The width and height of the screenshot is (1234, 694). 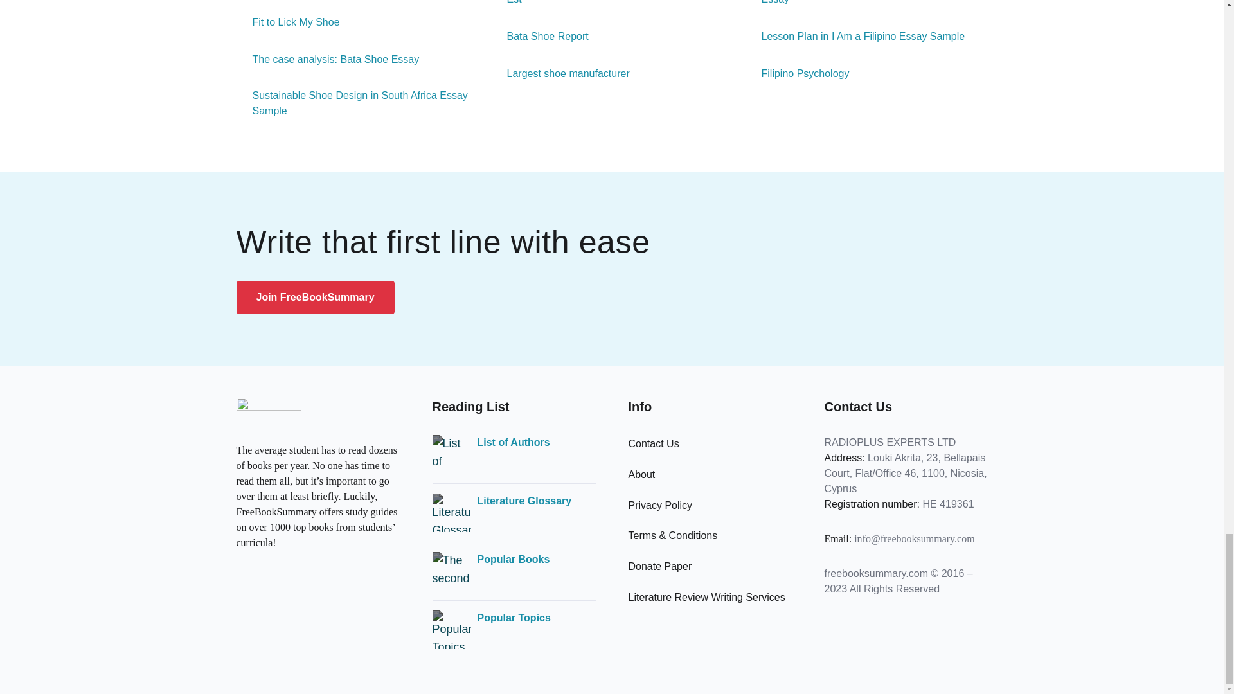 I want to click on The Shoe Horn Sonata and Dulce Et Decorum Est, so click(x=613, y=3).